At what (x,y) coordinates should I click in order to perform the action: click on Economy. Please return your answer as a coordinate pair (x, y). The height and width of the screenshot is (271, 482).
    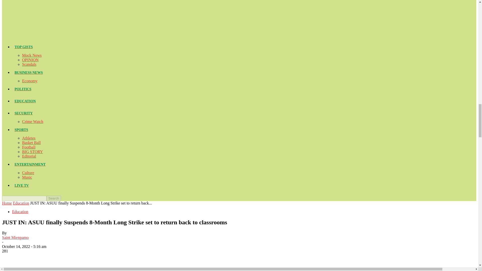
    Looking at the image, I should click on (30, 81).